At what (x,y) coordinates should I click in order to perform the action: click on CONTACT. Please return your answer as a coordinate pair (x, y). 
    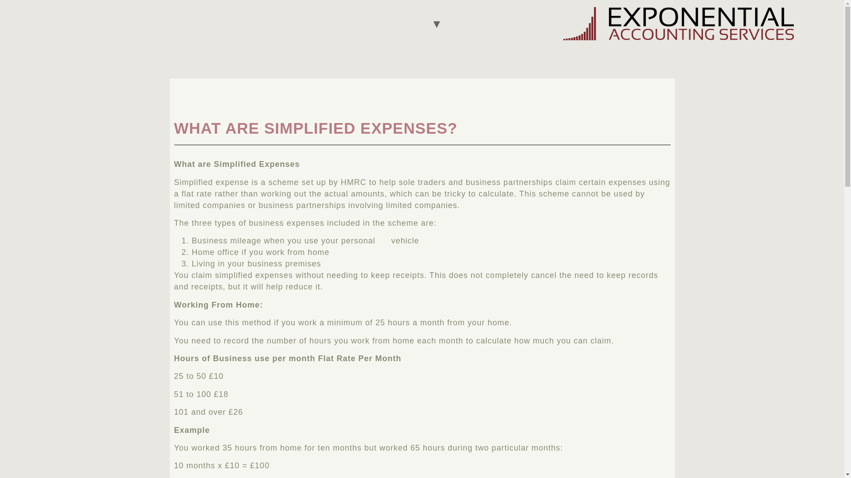
    Looking at the image, I should click on (236, 24).